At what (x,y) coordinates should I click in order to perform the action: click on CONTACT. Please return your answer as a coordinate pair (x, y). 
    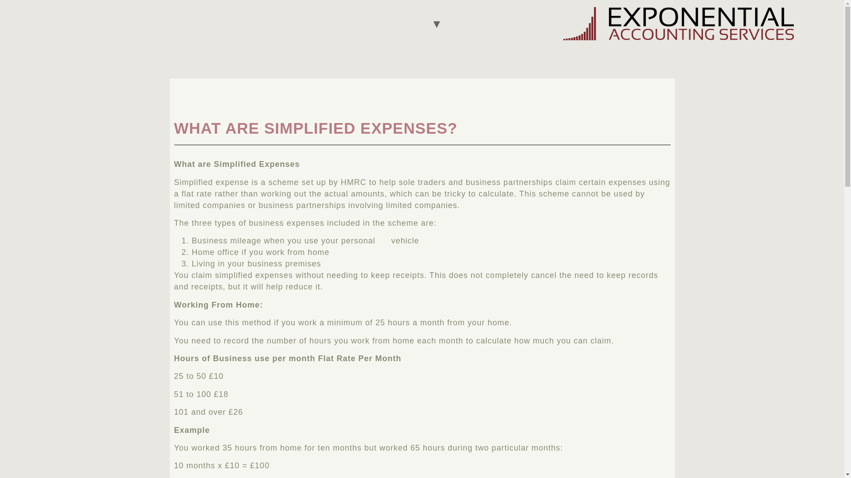
    Looking at the image, I should click on (236, 24).